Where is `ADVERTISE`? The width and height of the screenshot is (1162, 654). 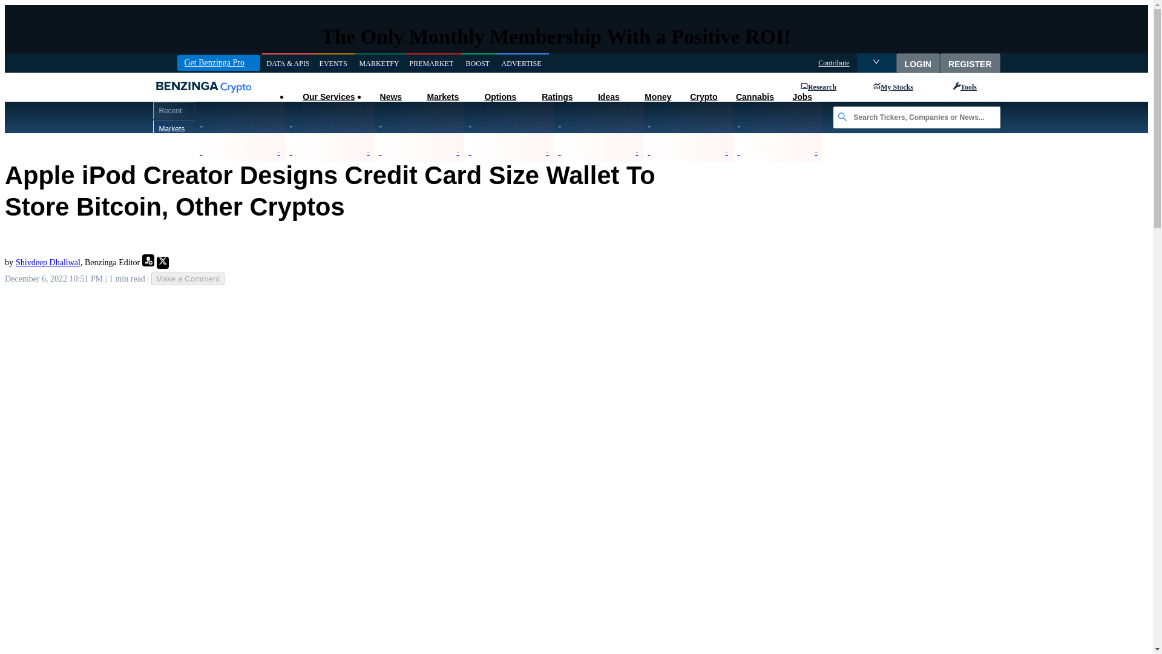 ADVERTISE is located at coordinates (523, 63).